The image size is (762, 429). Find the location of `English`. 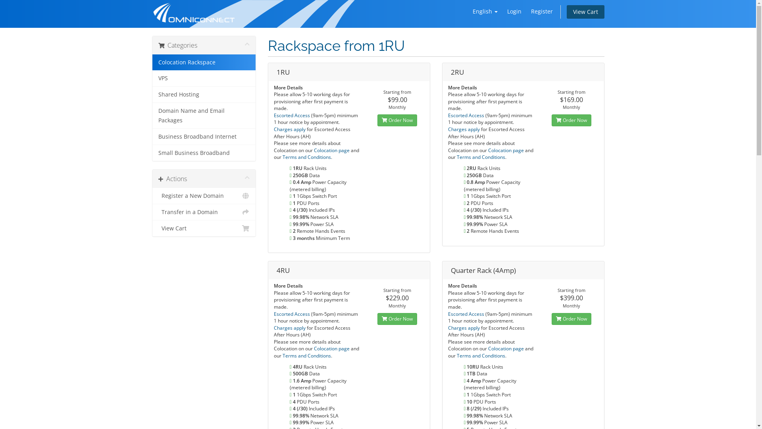

English is located at coordinates (485, 12).